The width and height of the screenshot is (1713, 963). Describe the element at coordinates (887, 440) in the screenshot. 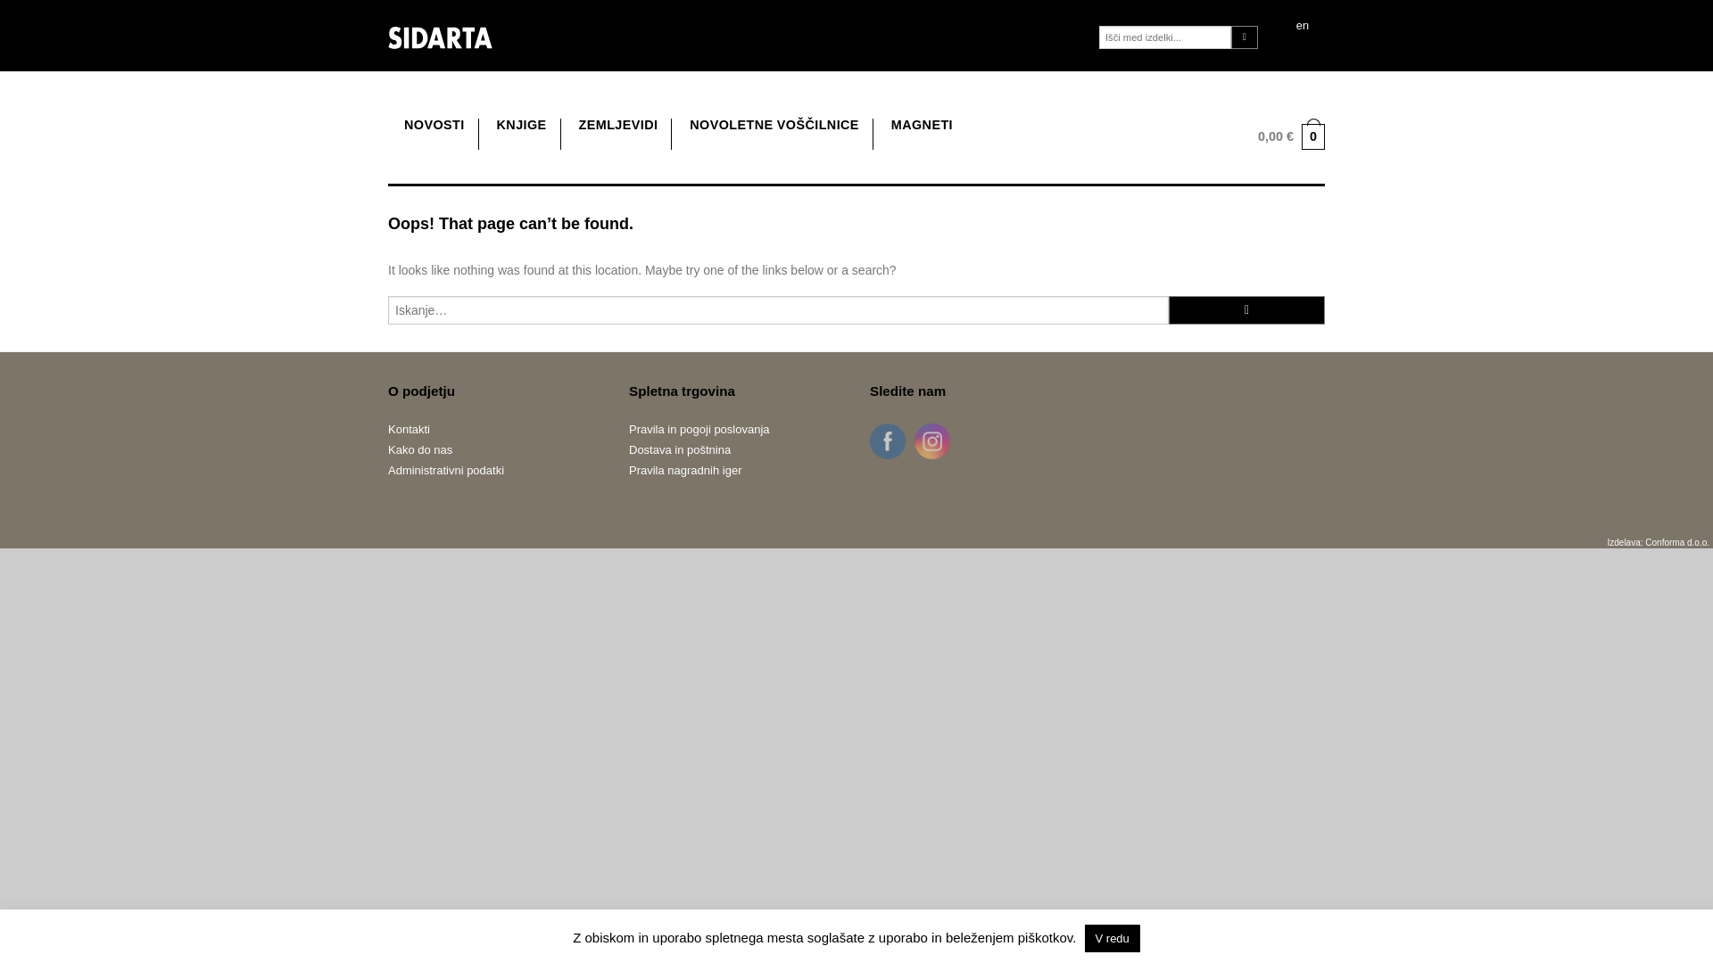

I see `Facebook` at that location.